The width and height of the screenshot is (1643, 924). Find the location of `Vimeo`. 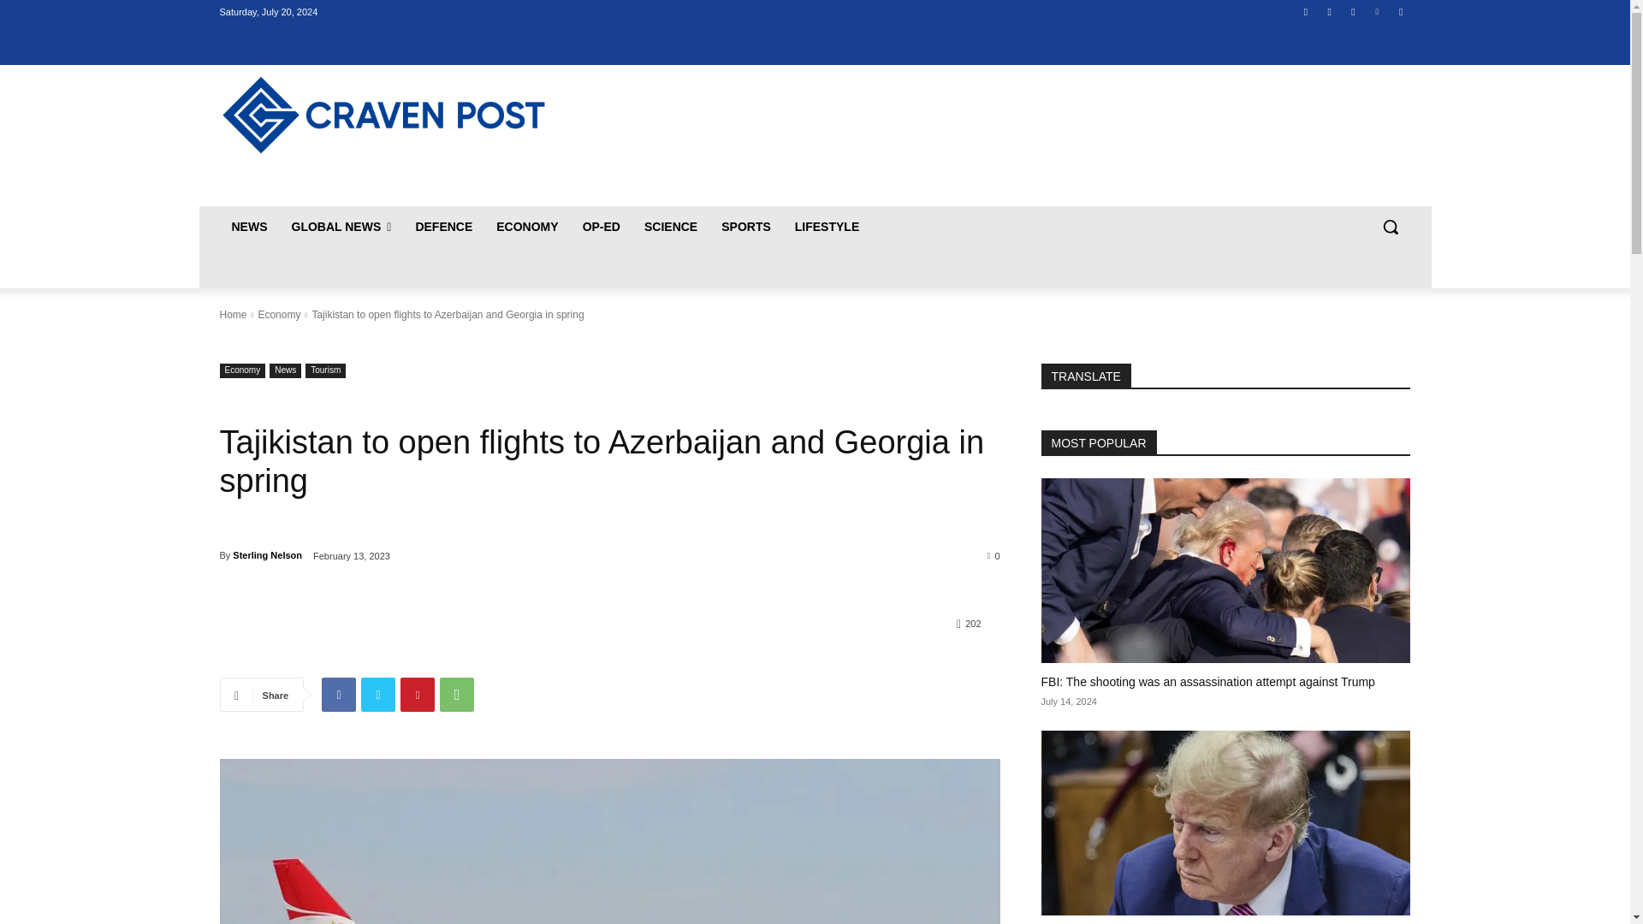

Vimeo is located at coordinates (1376, 11).